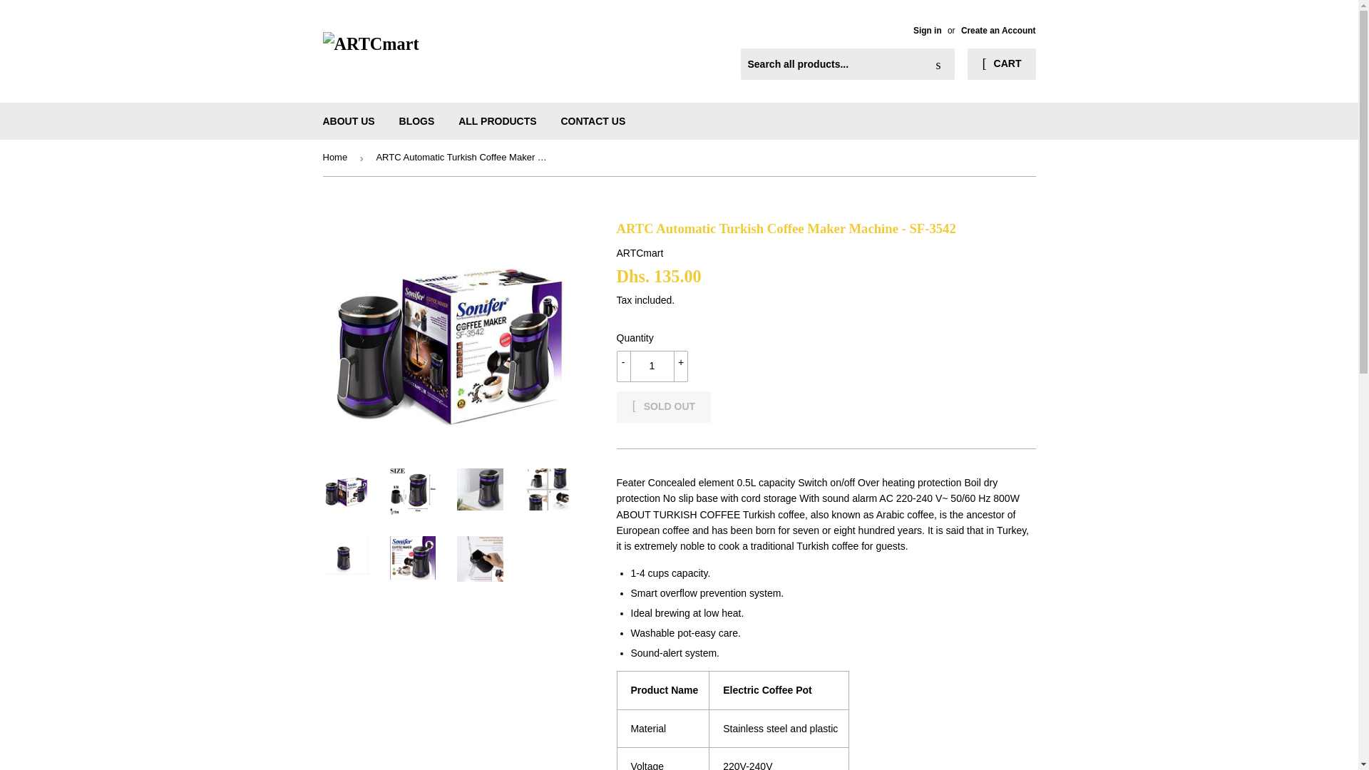  Describe the element at coordinates (998, 30) in the screenshot. I see `Create an Account` at that location.